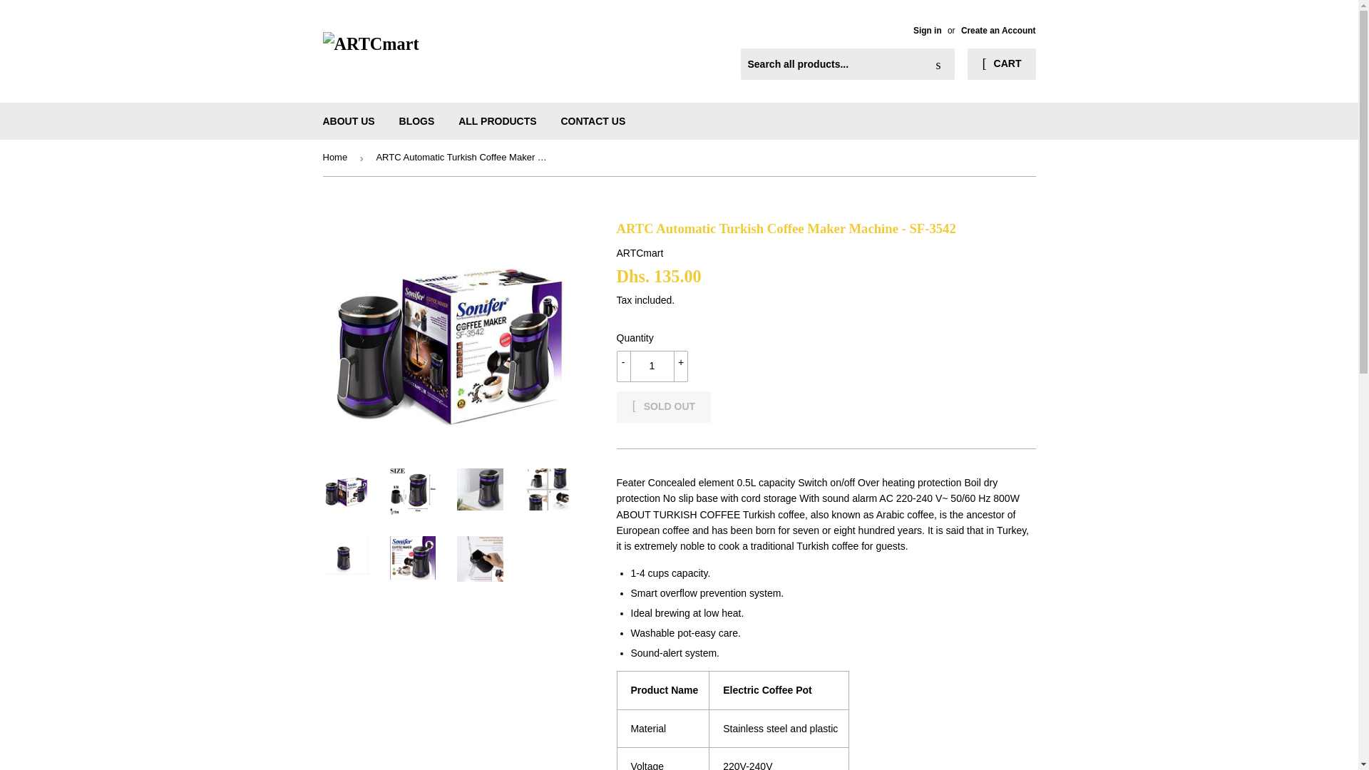  Describe the element at coordinates (998, 30) in the screenshot. I see `Create an Account` at that location.